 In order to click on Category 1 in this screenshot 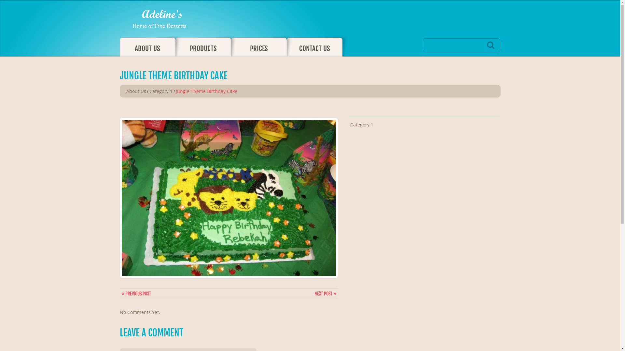, I will do `click(161, 91)`.